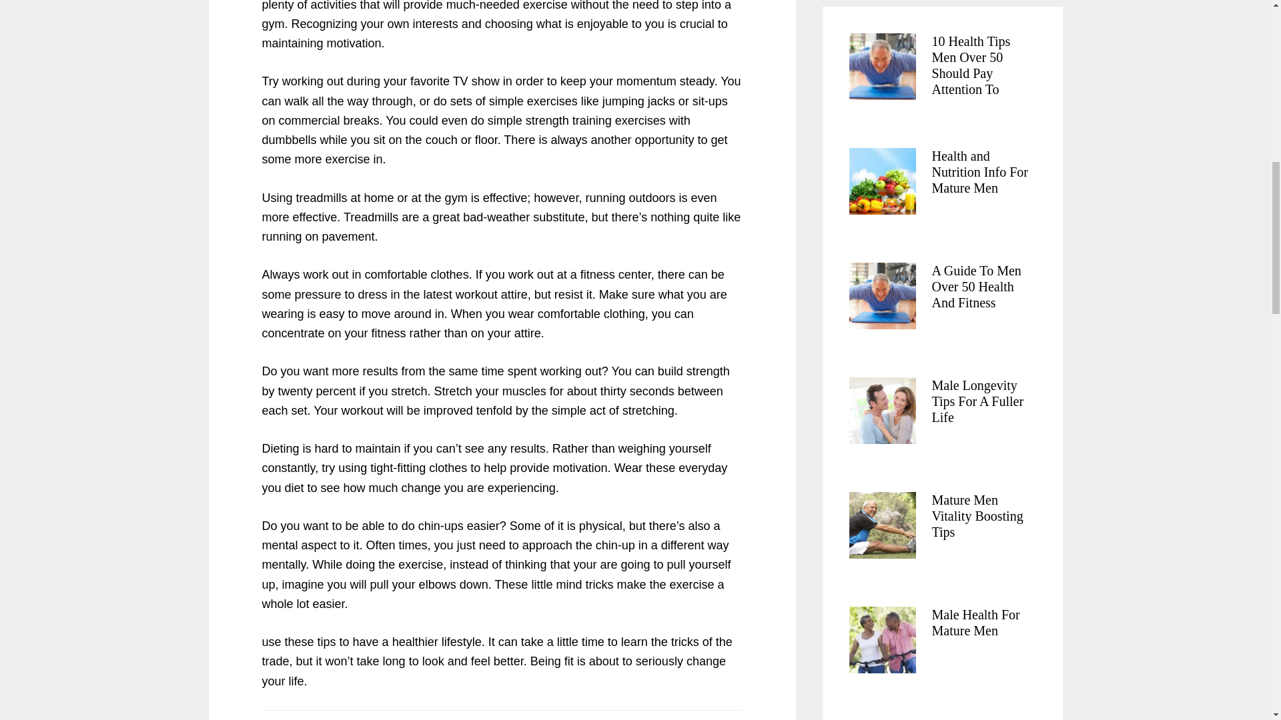 This screenshot has width=1281, height=720. Describe the element at coordinates (975, 623) in the screenshot. I see `Male Health For Mature Men` at that location.